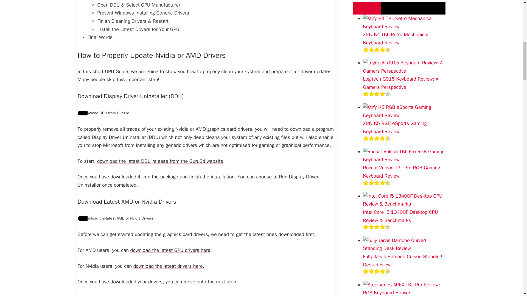  Describe the element at coordinates (119, 1) in the screenshot. I see `Restart in Safemode` at that location.